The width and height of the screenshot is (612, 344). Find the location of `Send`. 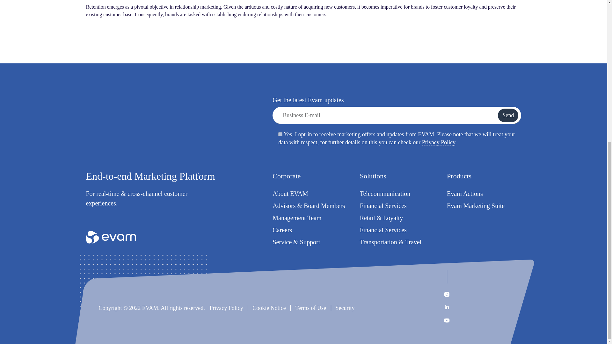

Send is located at coordinates (508, 115).